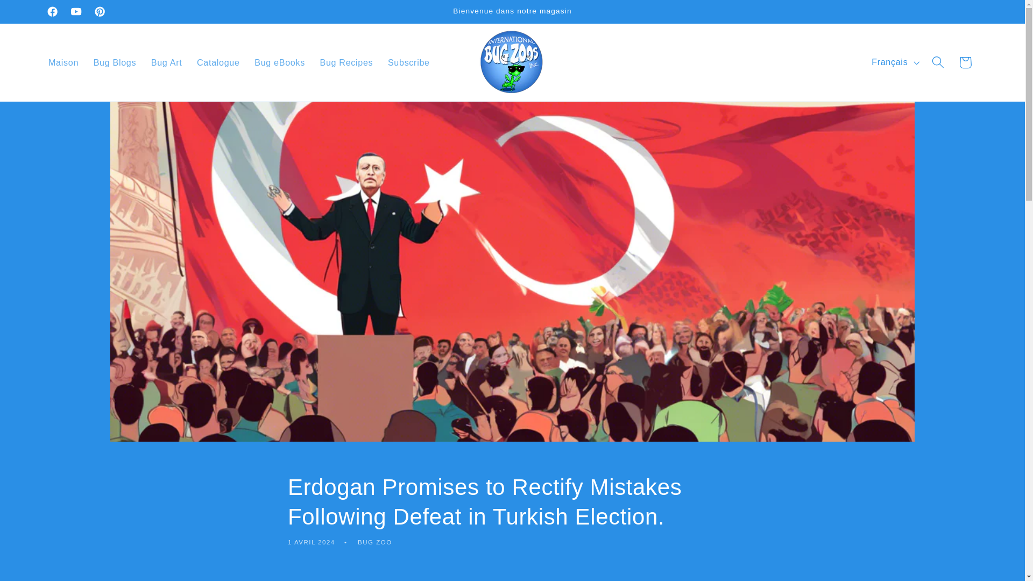  I want to click on Panier, so click(965, 62).